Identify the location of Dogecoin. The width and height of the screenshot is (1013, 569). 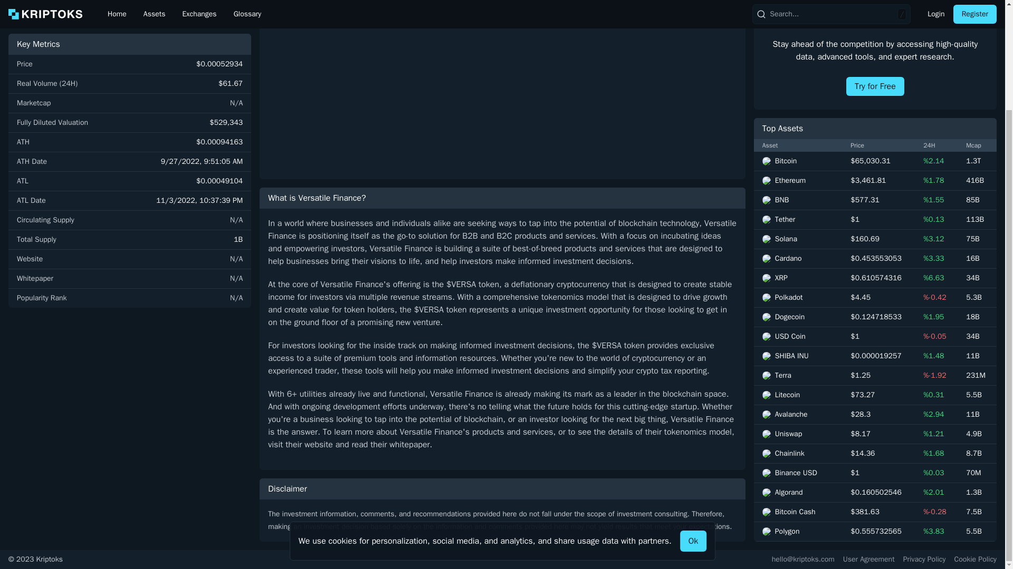
(798, 243).